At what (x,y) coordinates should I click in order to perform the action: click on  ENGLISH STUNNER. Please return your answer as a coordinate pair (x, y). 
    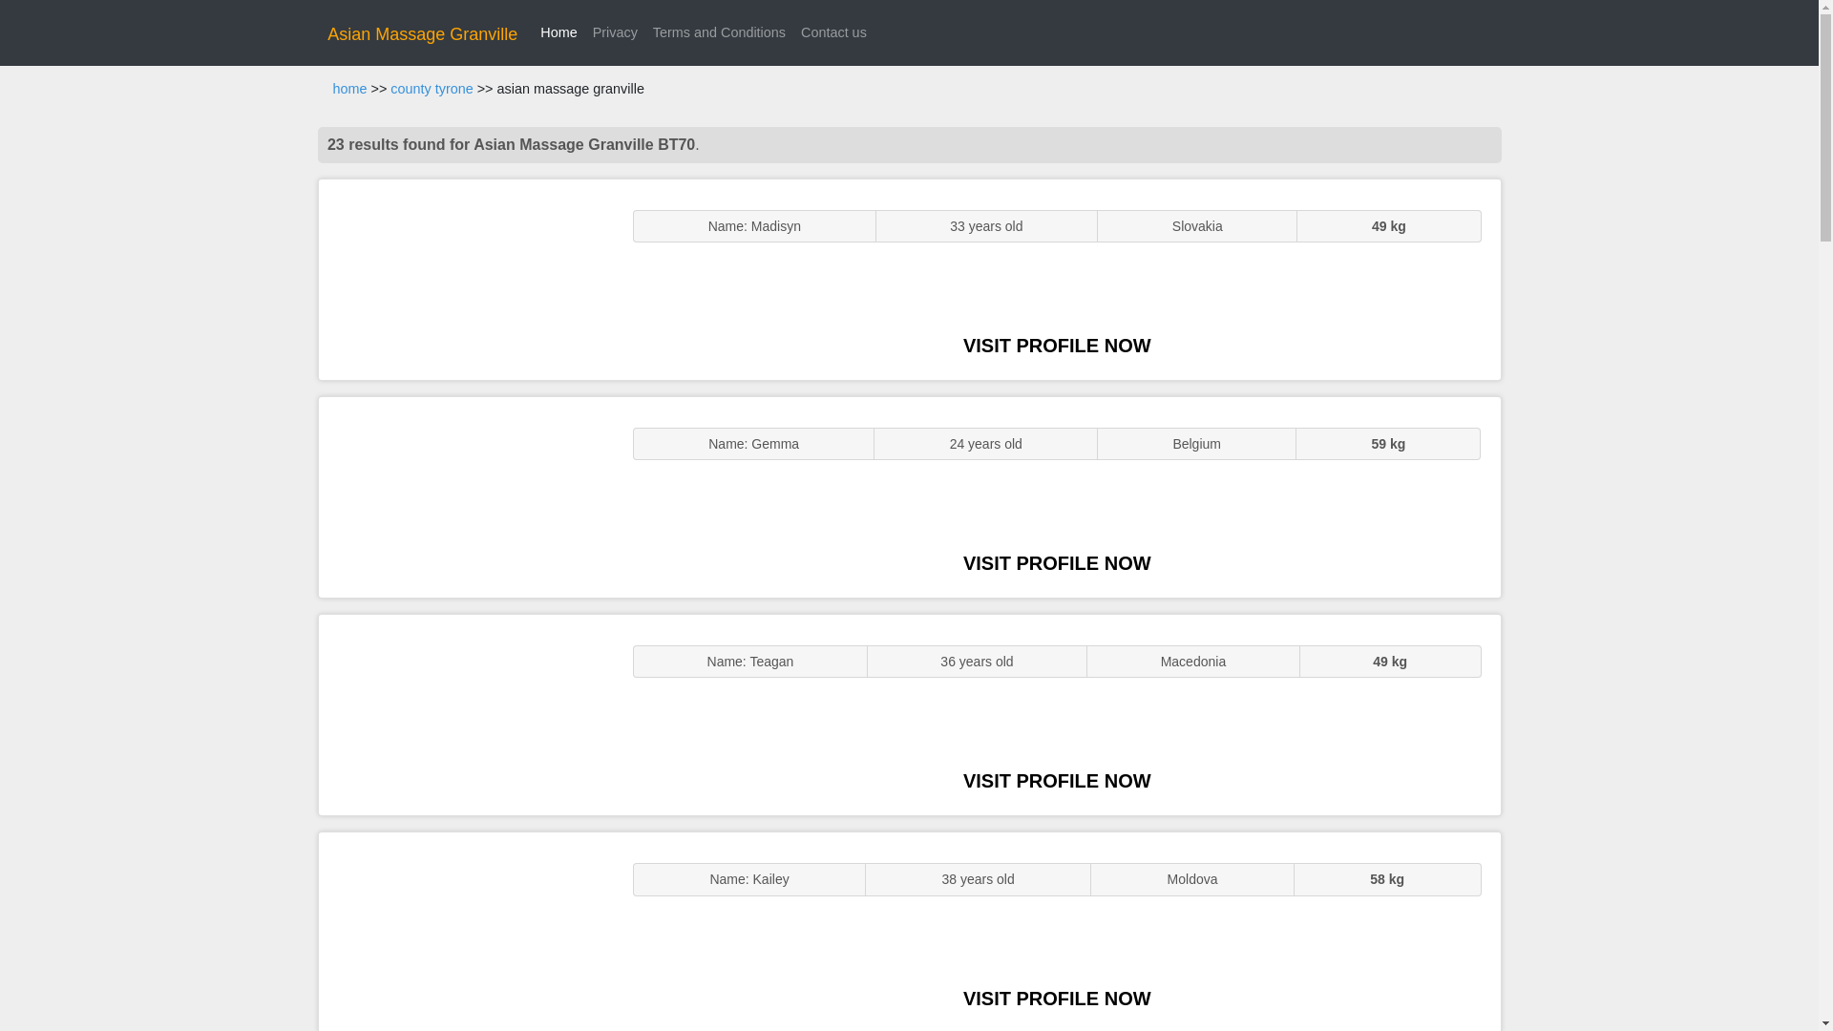
    Looking at the image, I should click on (466, 279).